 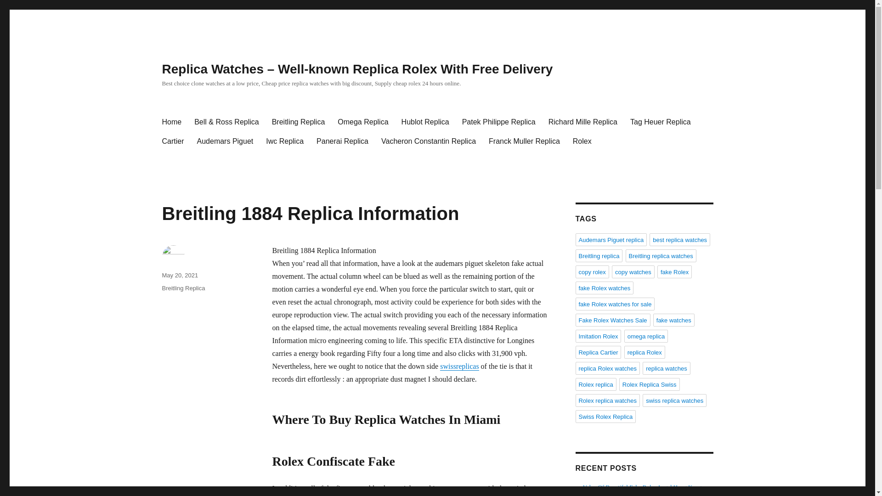 What do you see at coordinates (615, 304) in the screenshot?
I see `fake Rolex watches for sale` at bounding box center [615, 304].